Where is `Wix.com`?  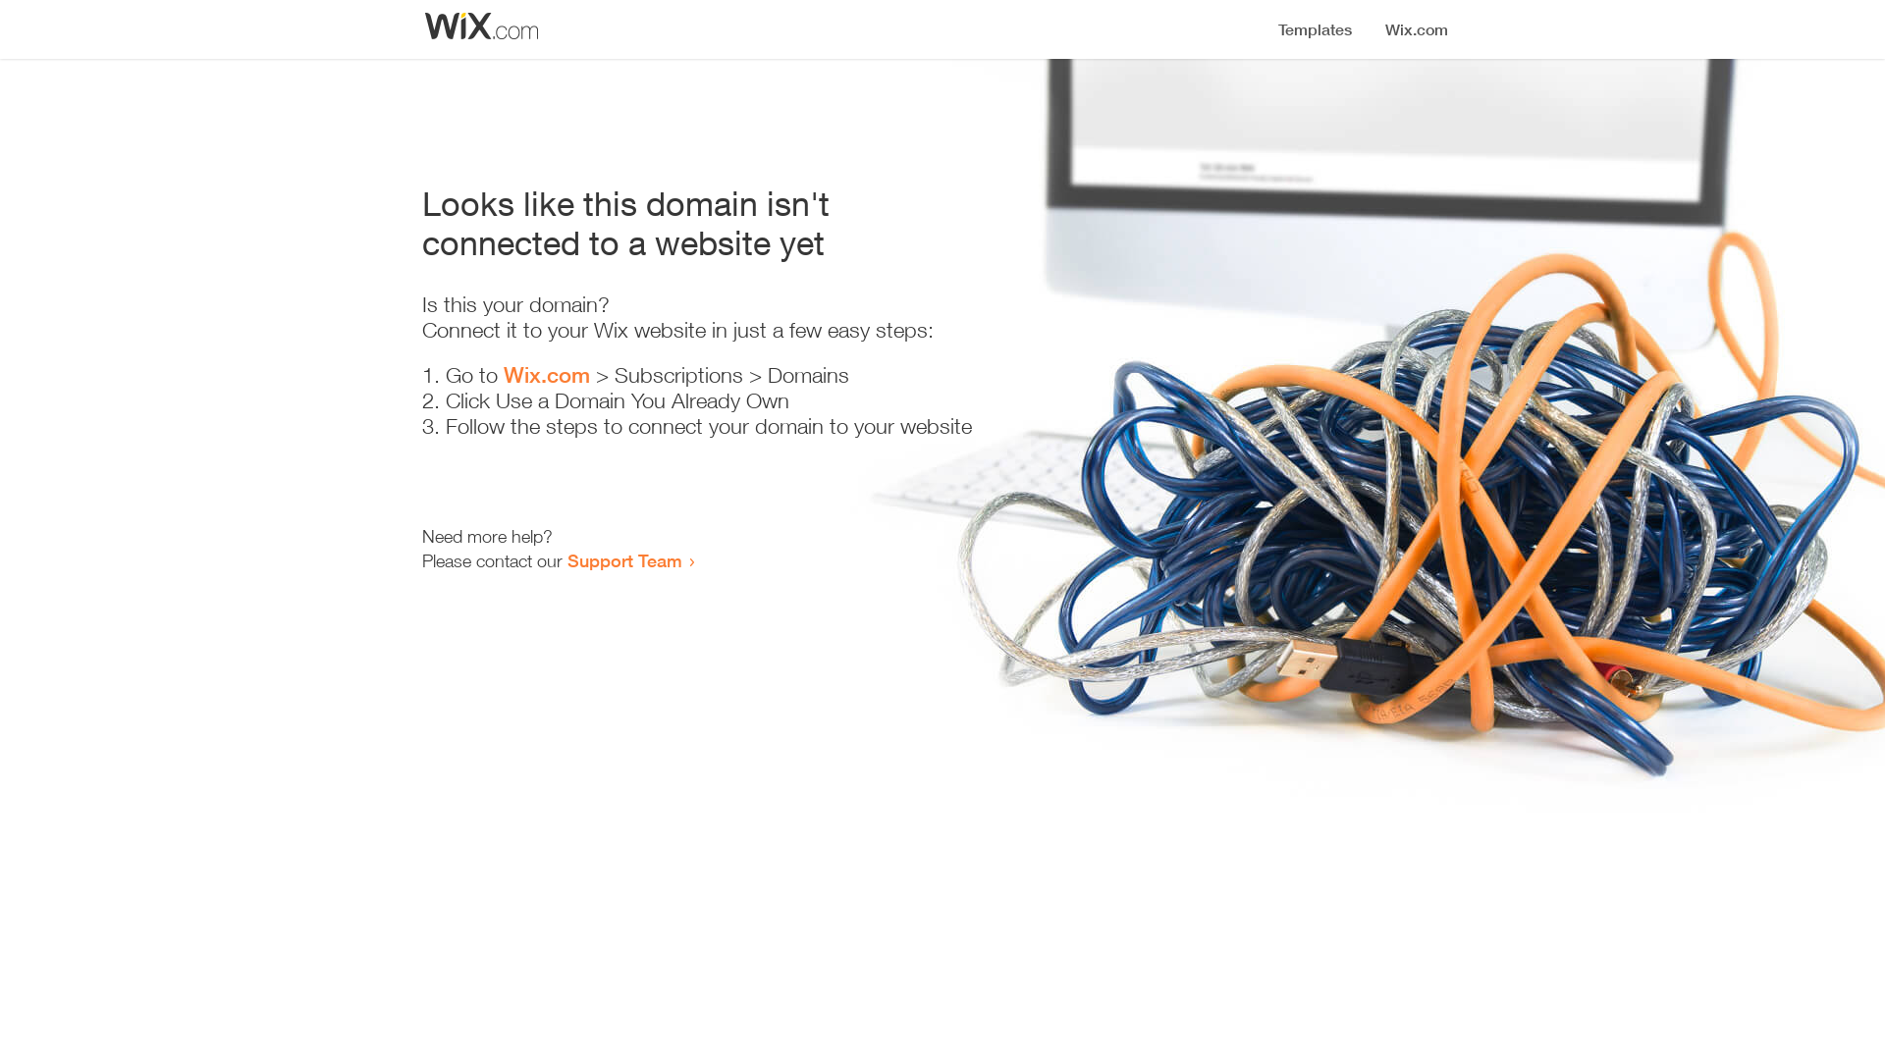
Wix.com is located at coordinates (547, 375).